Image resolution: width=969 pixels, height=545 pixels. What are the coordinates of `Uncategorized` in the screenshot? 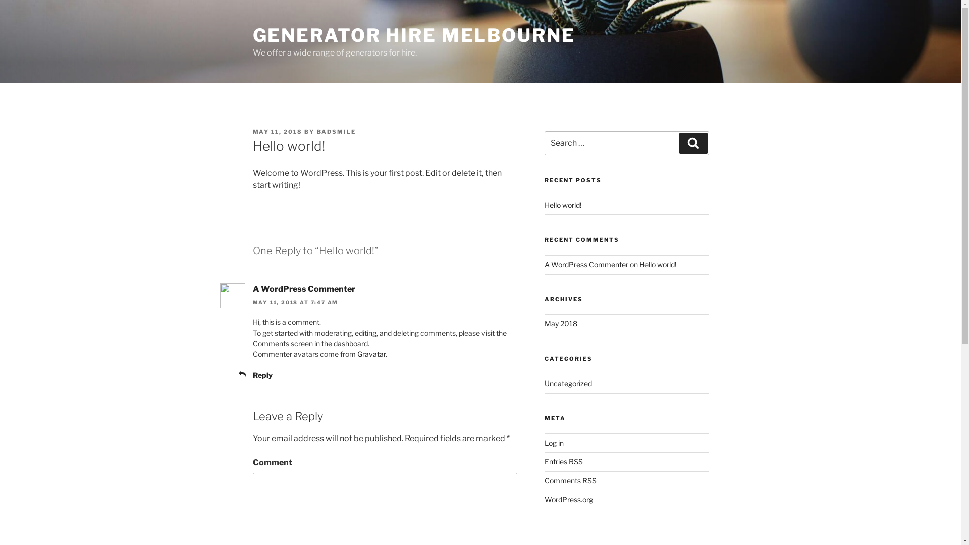 It's located at (568, 384).